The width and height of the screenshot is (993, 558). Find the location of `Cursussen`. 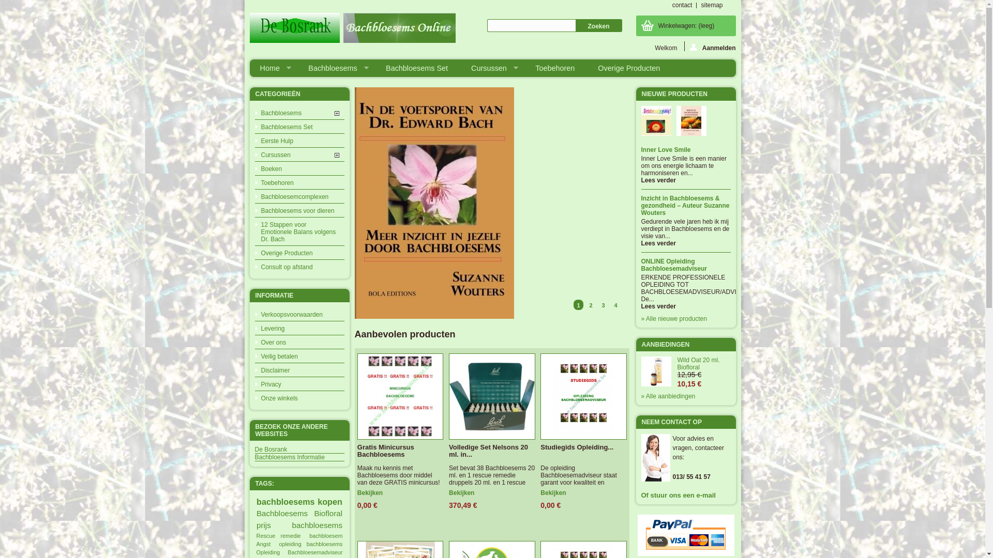

Cursussen is located at coordinates (299, 154).